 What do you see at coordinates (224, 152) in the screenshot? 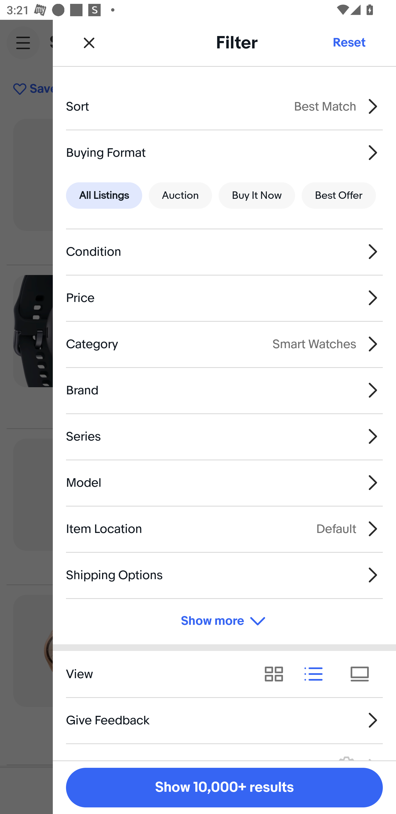
I see `Buying Format` at bounding box center [224, 152].